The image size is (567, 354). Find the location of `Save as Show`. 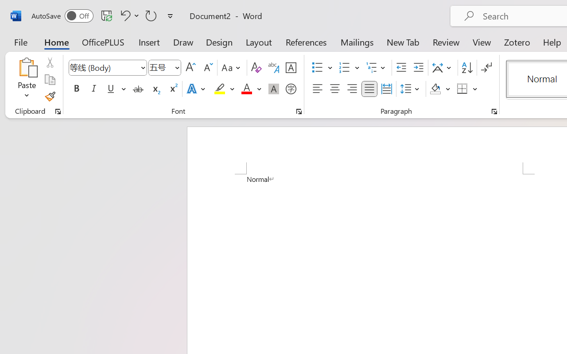

Save as Show is located at coordinates (239, 50).